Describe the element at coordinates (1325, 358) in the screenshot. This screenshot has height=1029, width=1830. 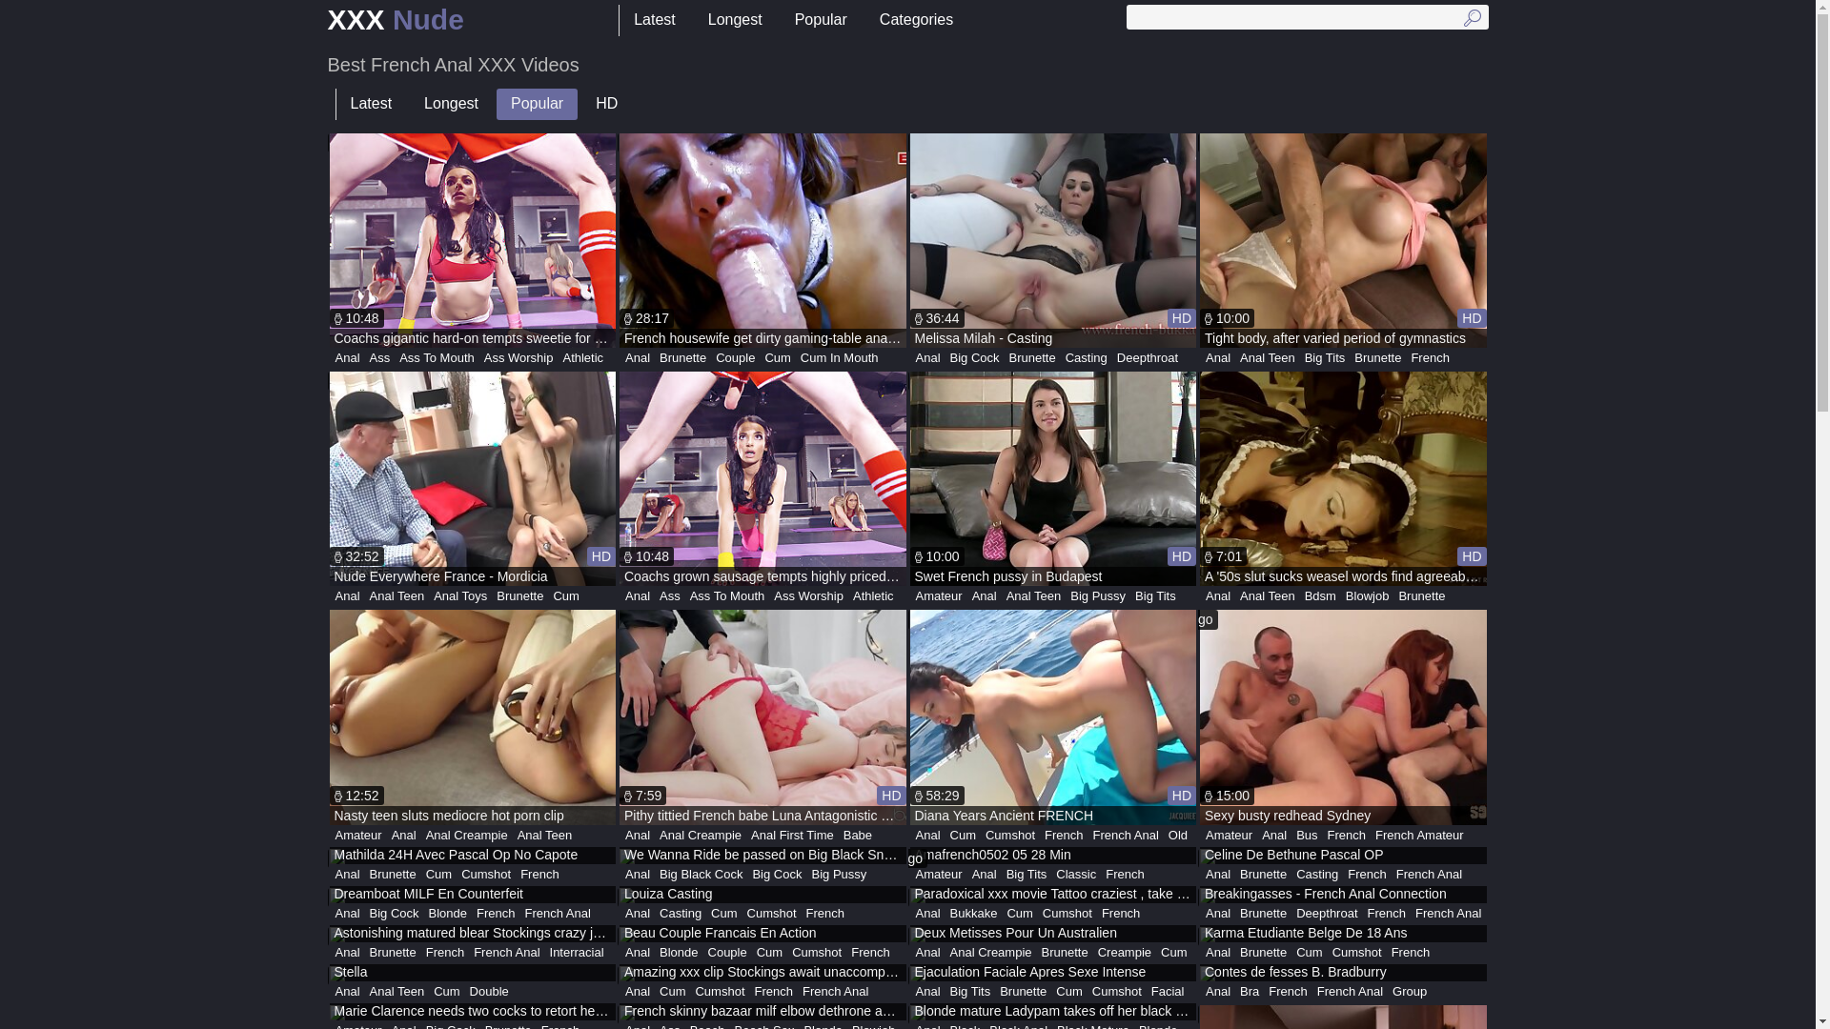
I see `Big Tits` at that location.